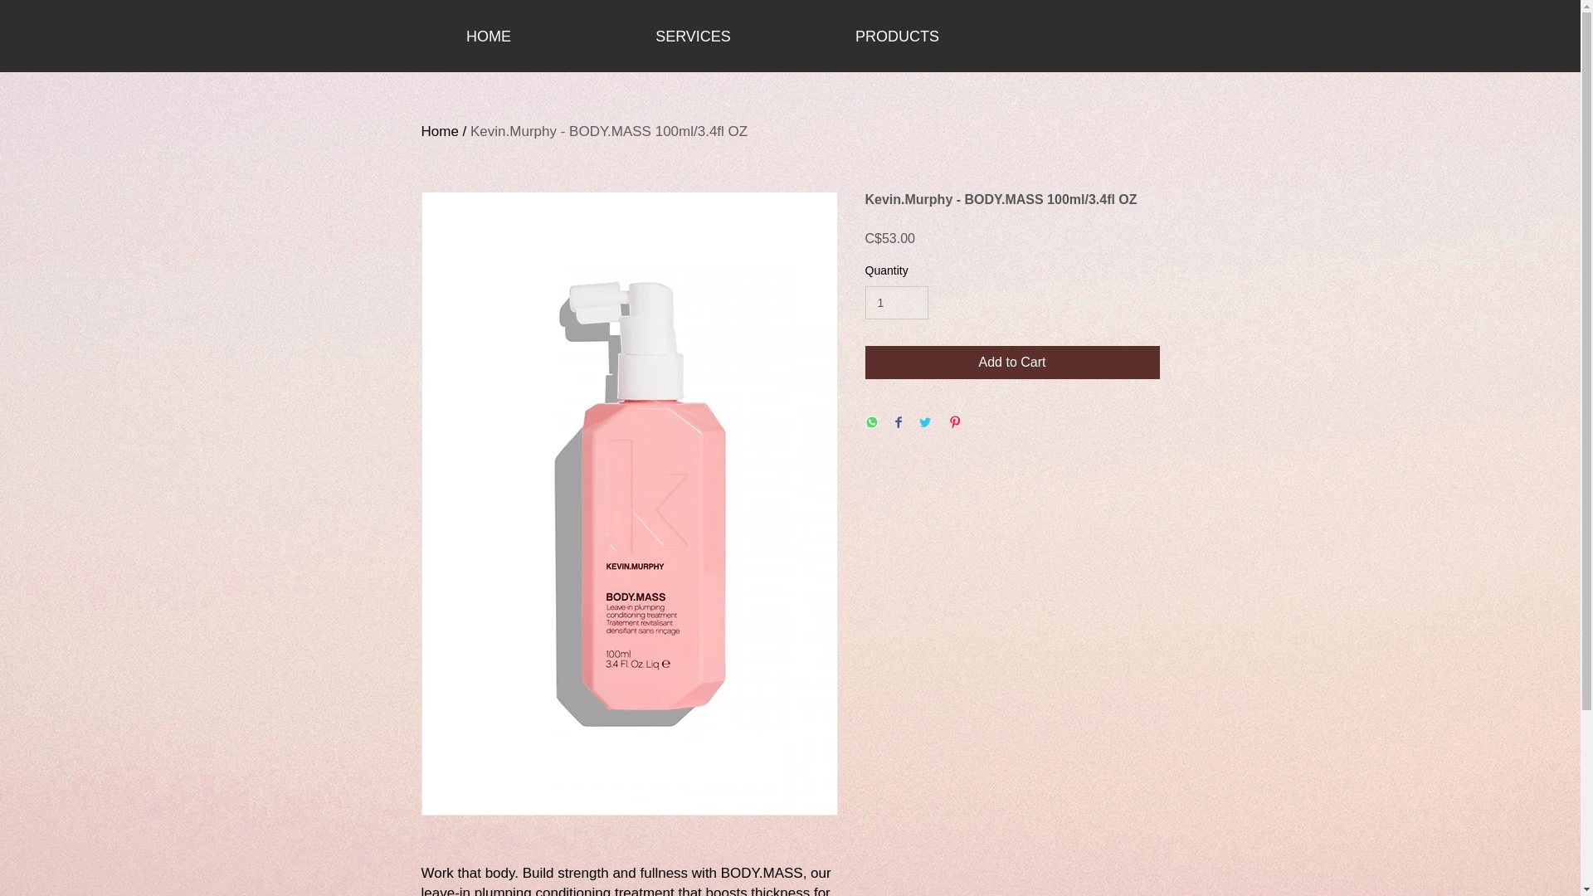  Describe the element at coordinates (693, 36) in the screenshot. I see `SERVICES` at that location.